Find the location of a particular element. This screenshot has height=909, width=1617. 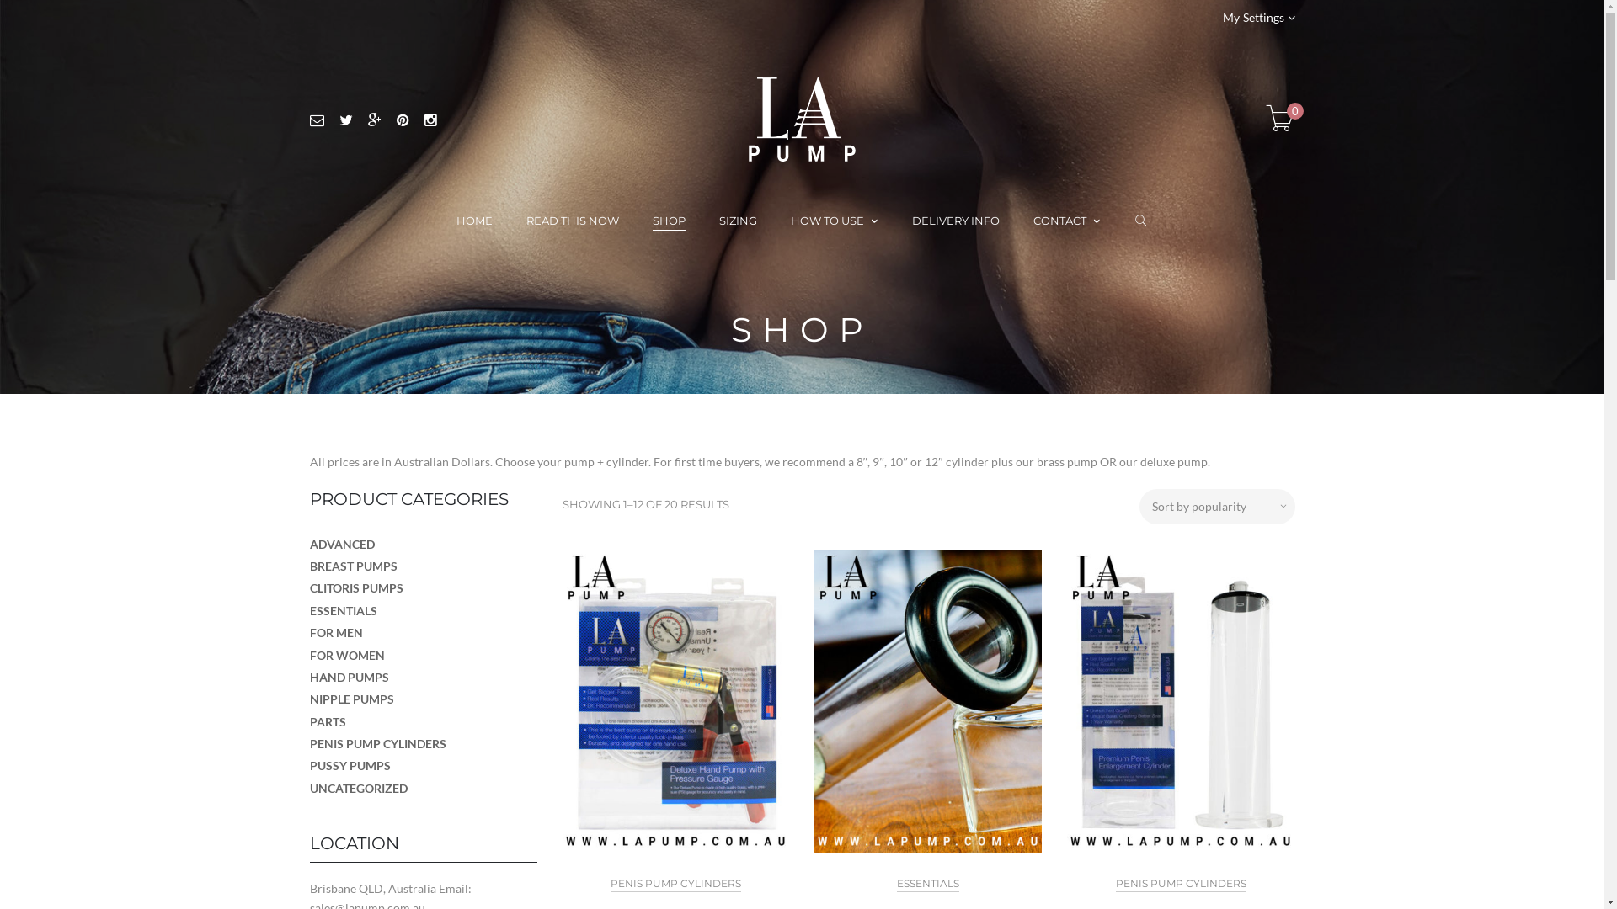

NIPPLE PUMPS is located at coordinates (352, 699).